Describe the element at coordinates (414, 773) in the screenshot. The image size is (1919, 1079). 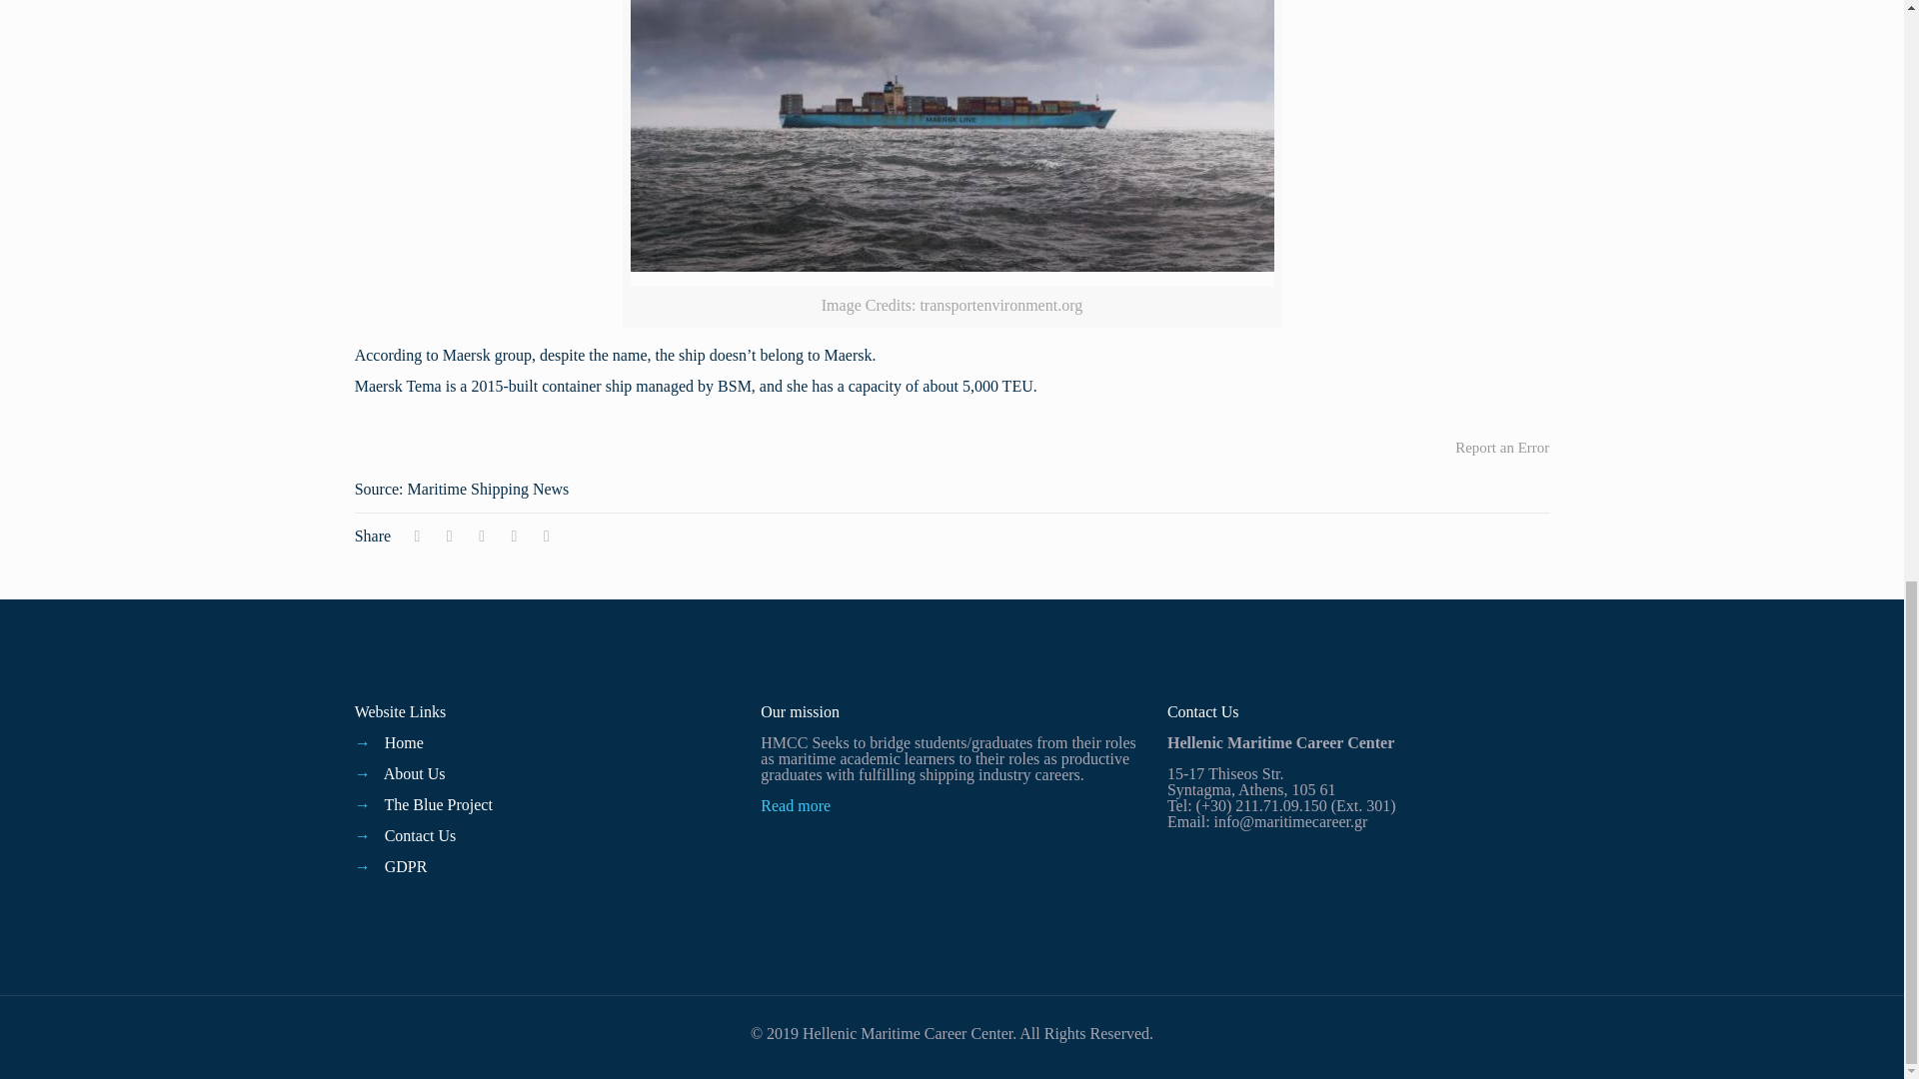
I see `About Us` at that location.